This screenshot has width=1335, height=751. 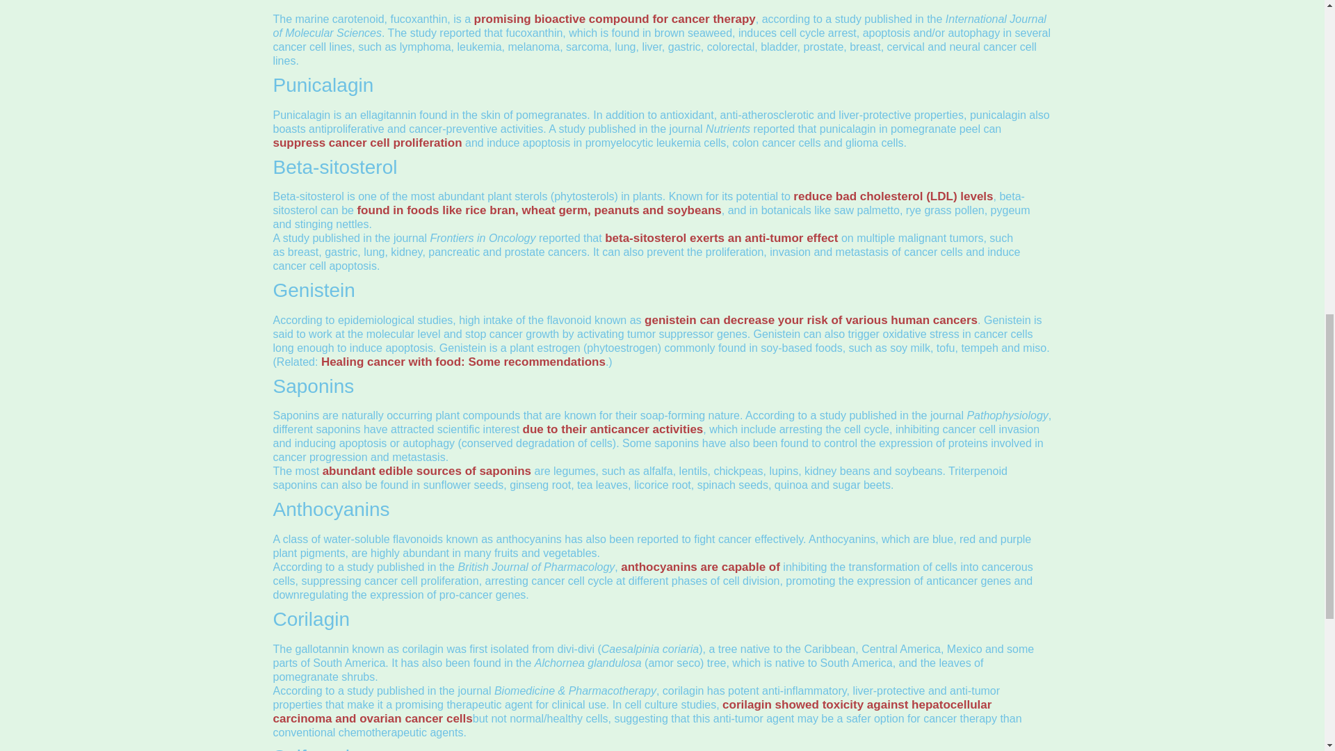 What do you see at coordinates (721, 238) in the screenshot?
I see `beta-sitosterol exerts an anti-tumor effect` at bounding box center [721, 238].